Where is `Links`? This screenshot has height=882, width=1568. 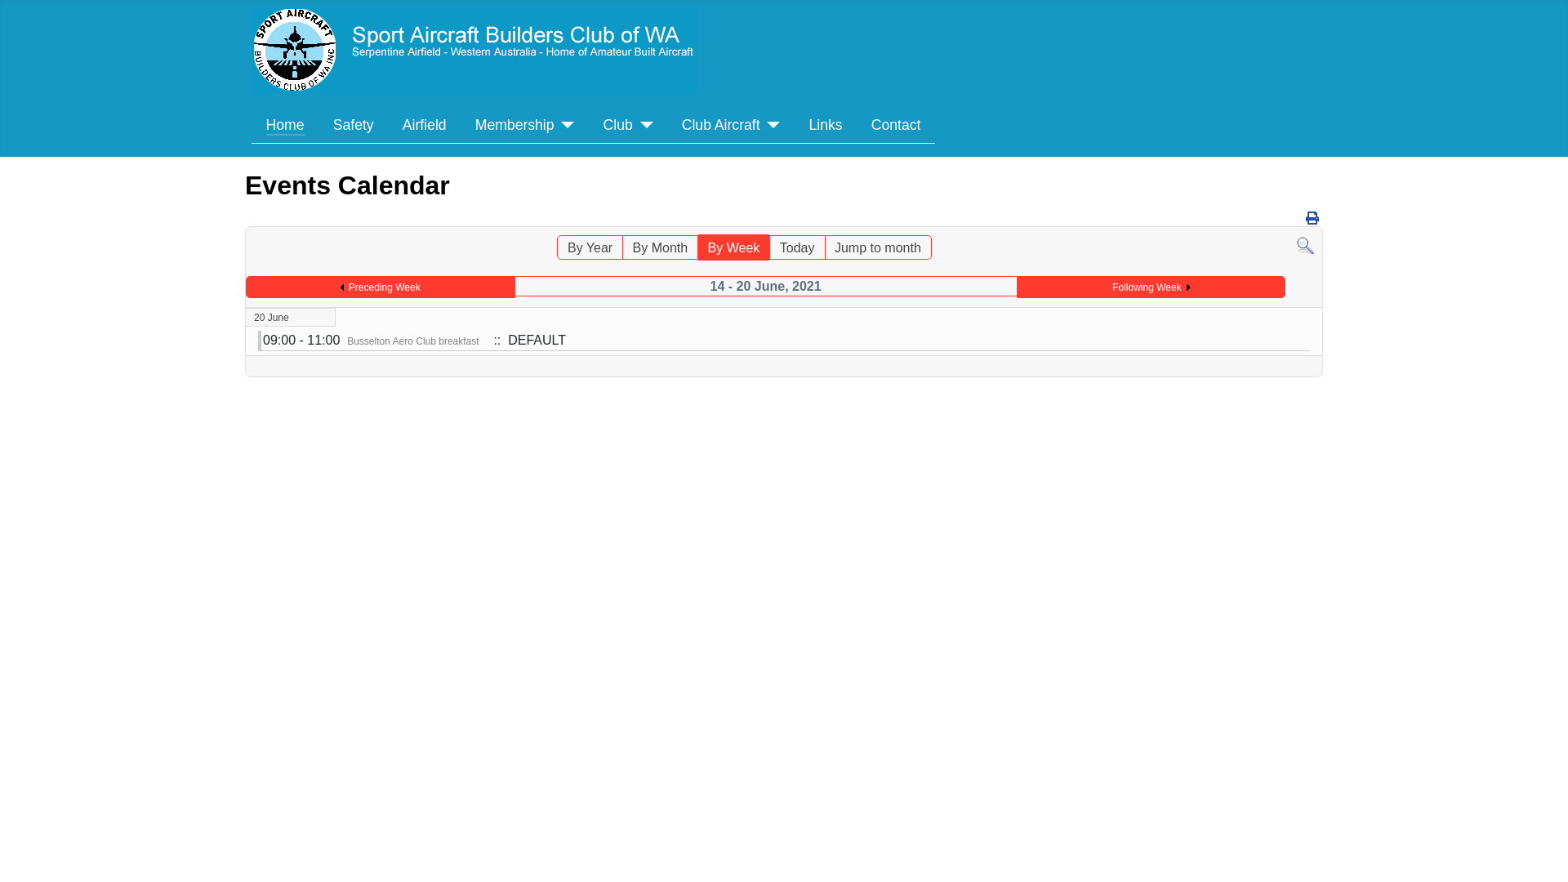 Links is located at coordinates (826, 125).